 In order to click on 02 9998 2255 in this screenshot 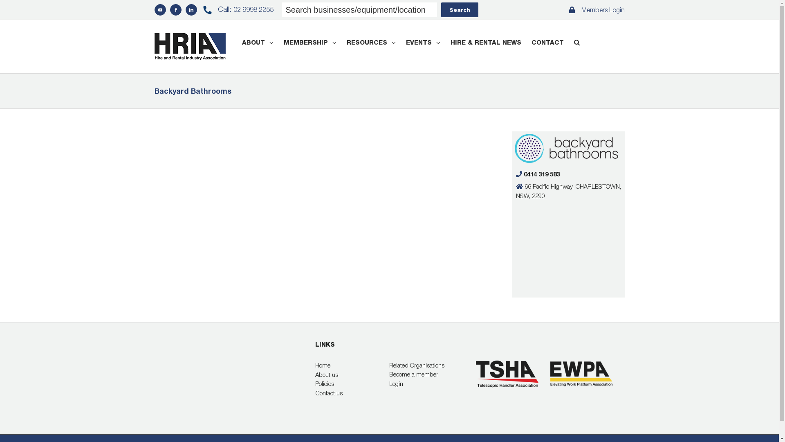, I will do `click(253, 9)`.